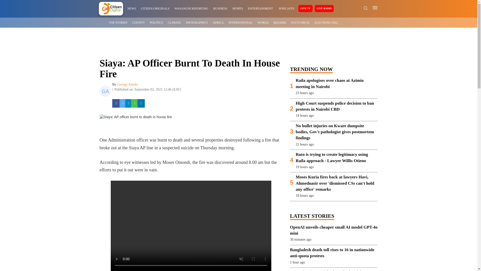 The height and width of the screenshot is (271, 481). I want to click on George Amolo, so click(128, 84).